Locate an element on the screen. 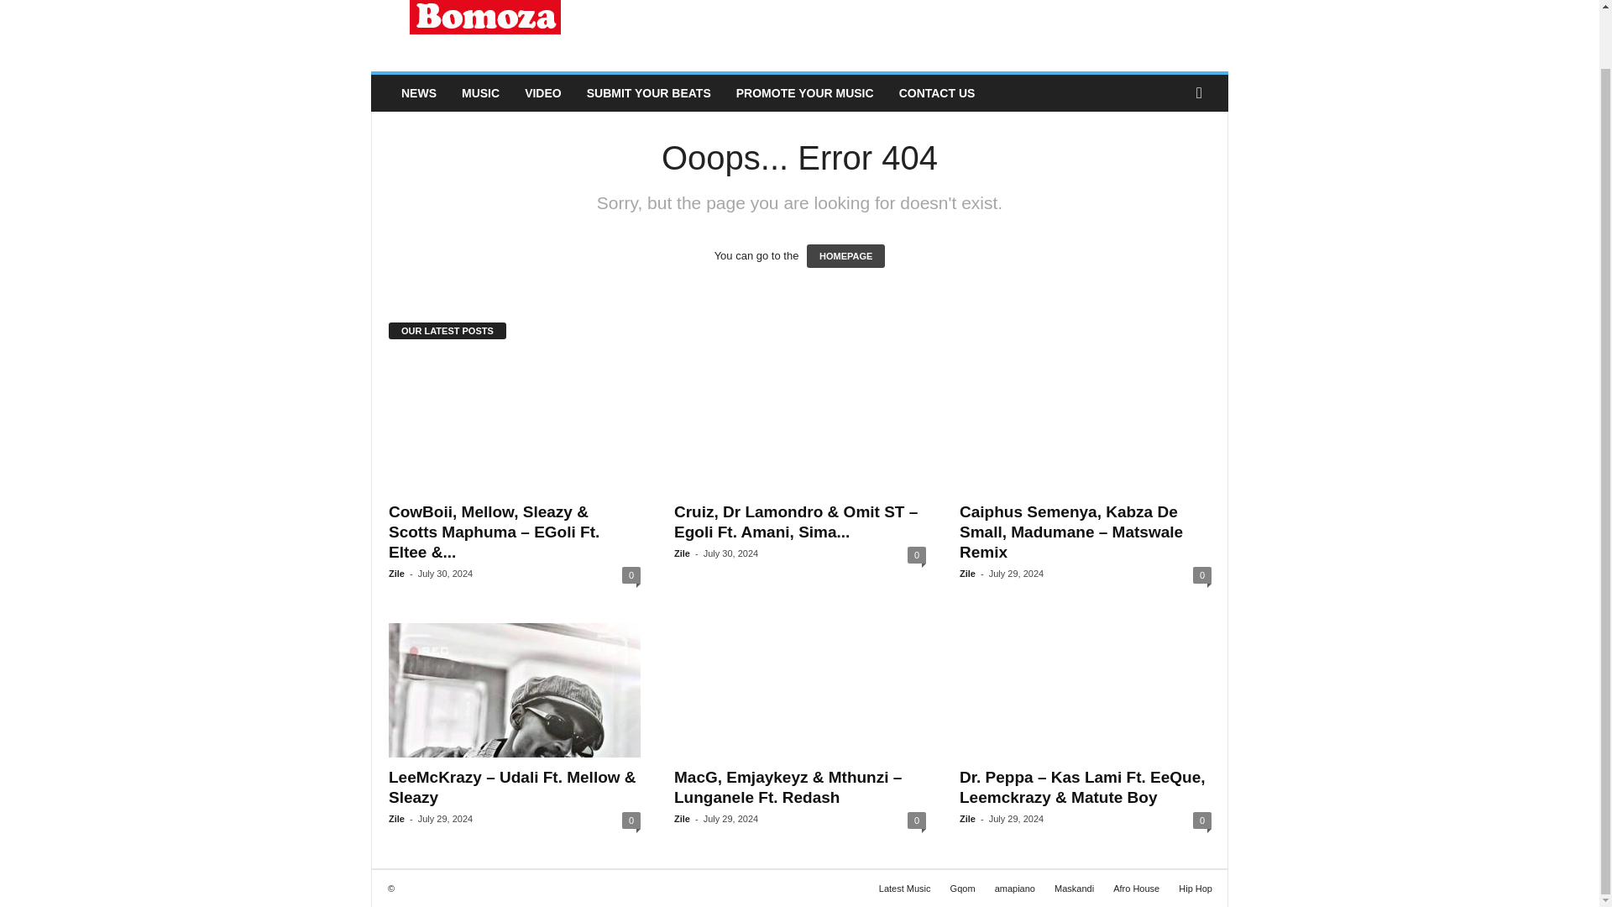  NEWS is located at coordinates (418, 92).